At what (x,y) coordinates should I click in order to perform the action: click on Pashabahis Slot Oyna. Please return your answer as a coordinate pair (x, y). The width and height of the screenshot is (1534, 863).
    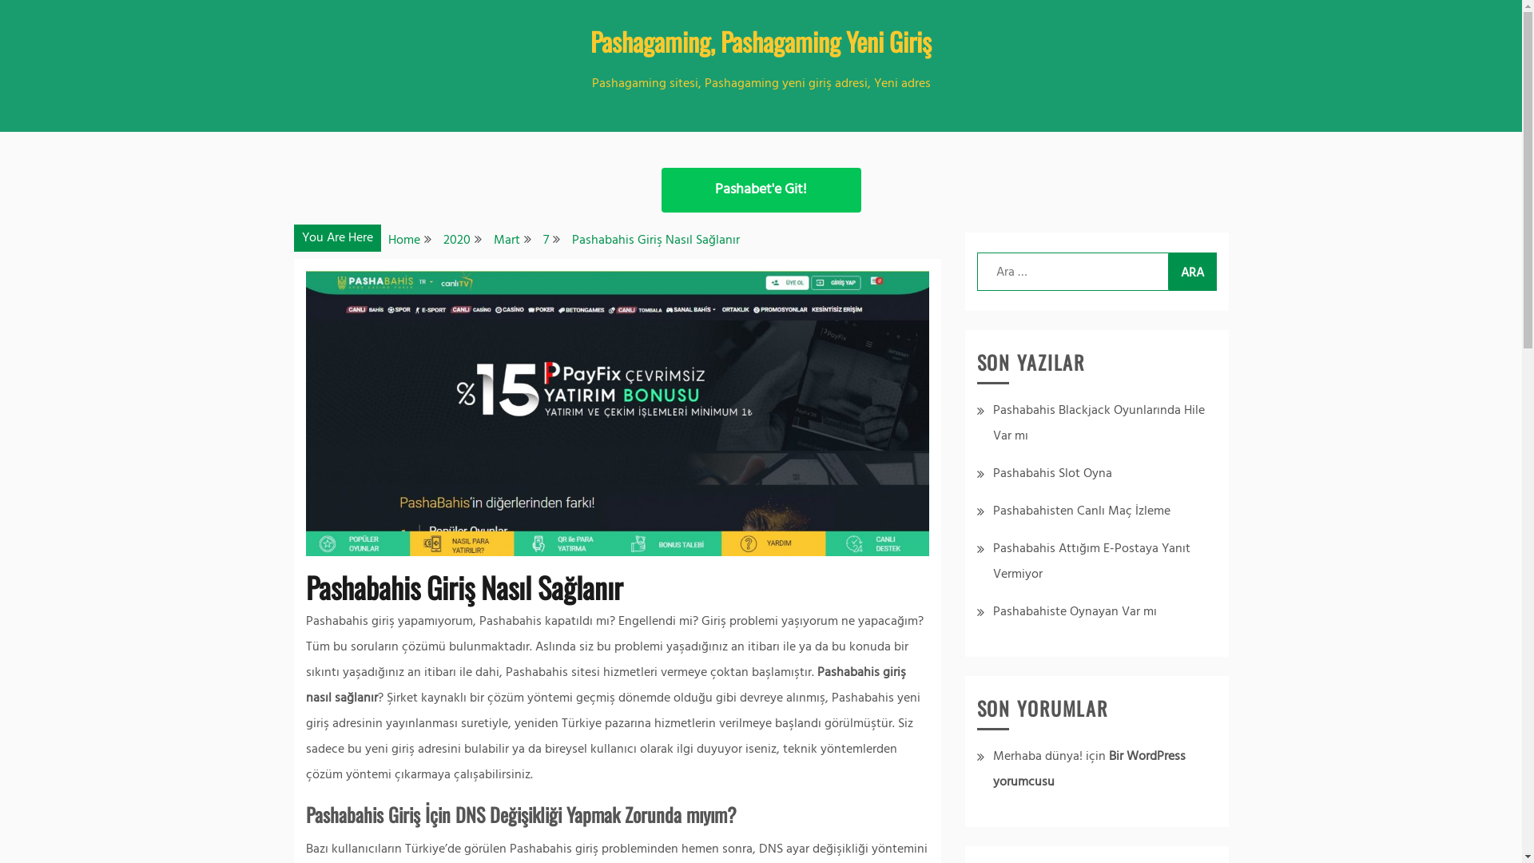
    Looking at the image, I should click on (1051, 474).